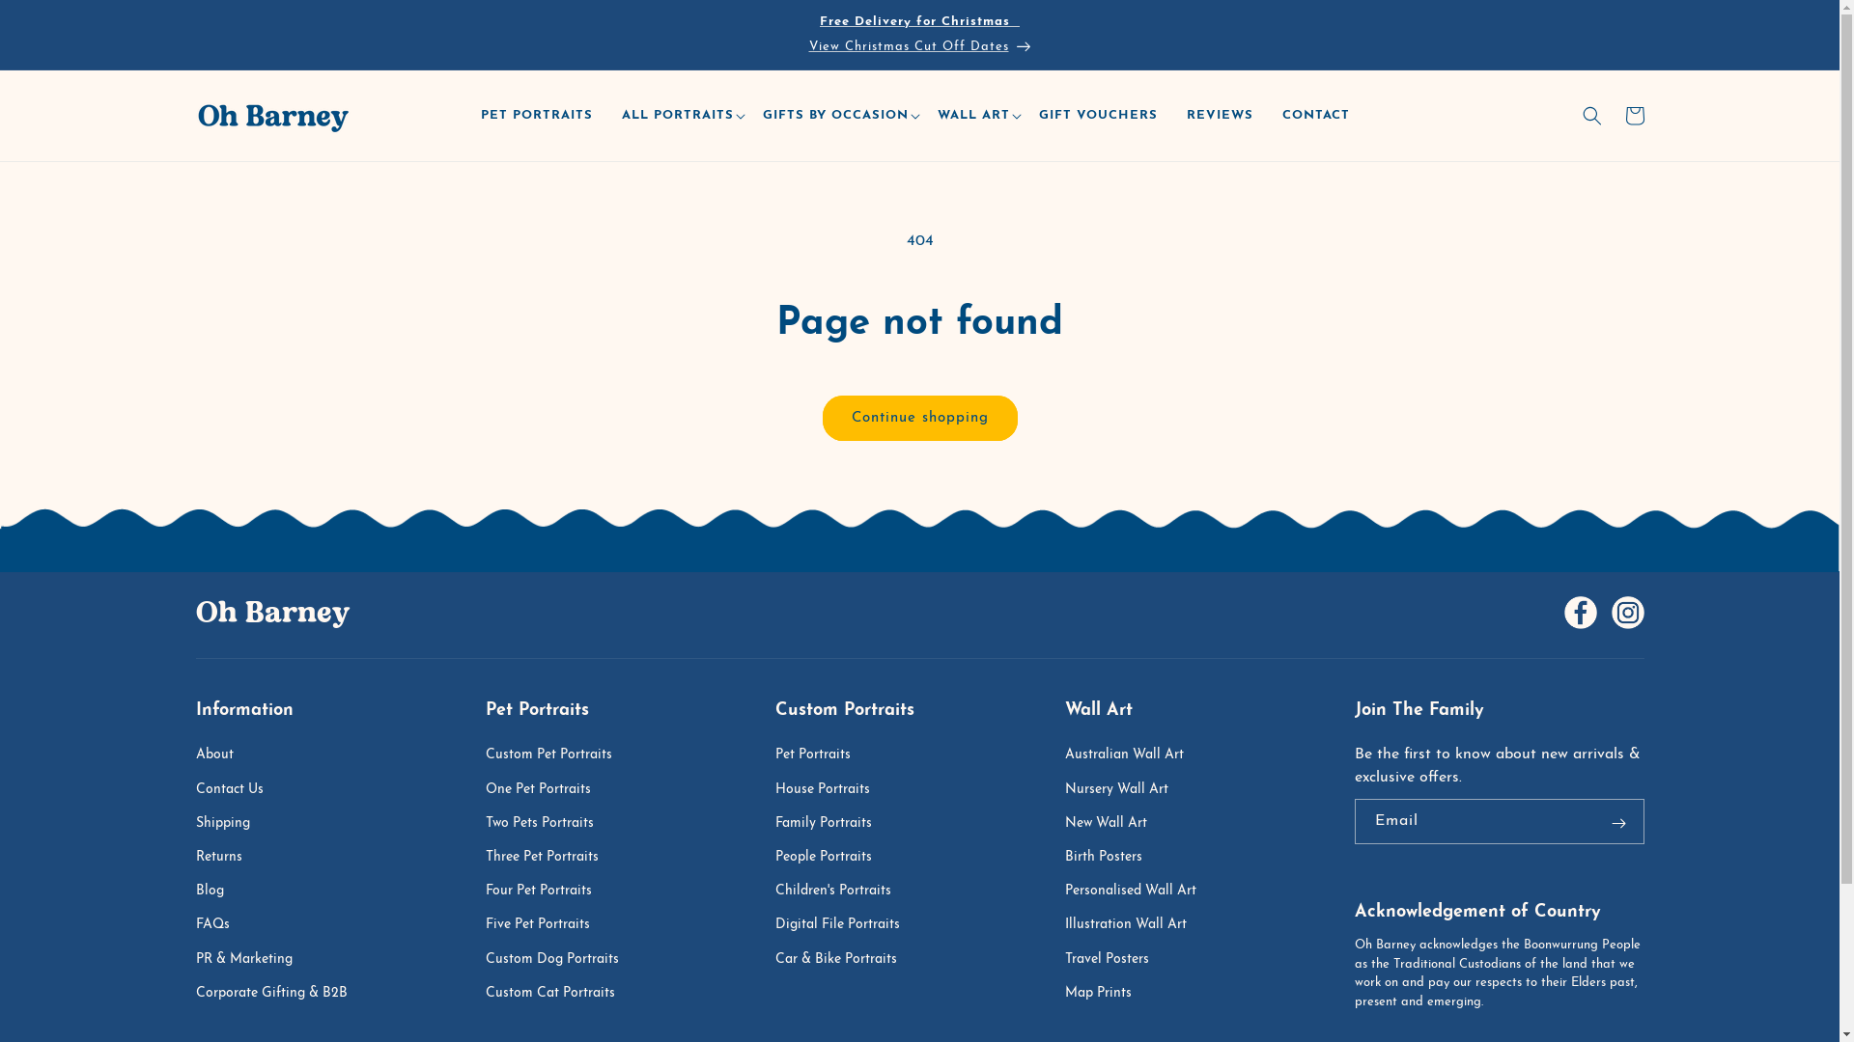 The image size is (1854, 1042). Describe the element at coordinates (831, 789) in the screenshot. I see `House Portraits` at that location.